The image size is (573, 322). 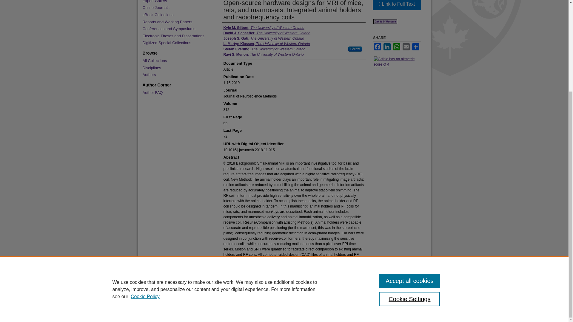 What do you see at coordinates (263, 54) in the screenshot?
I see `Ravi S. Menon, The University of Western Ontario` at bounding box center [263, 54].